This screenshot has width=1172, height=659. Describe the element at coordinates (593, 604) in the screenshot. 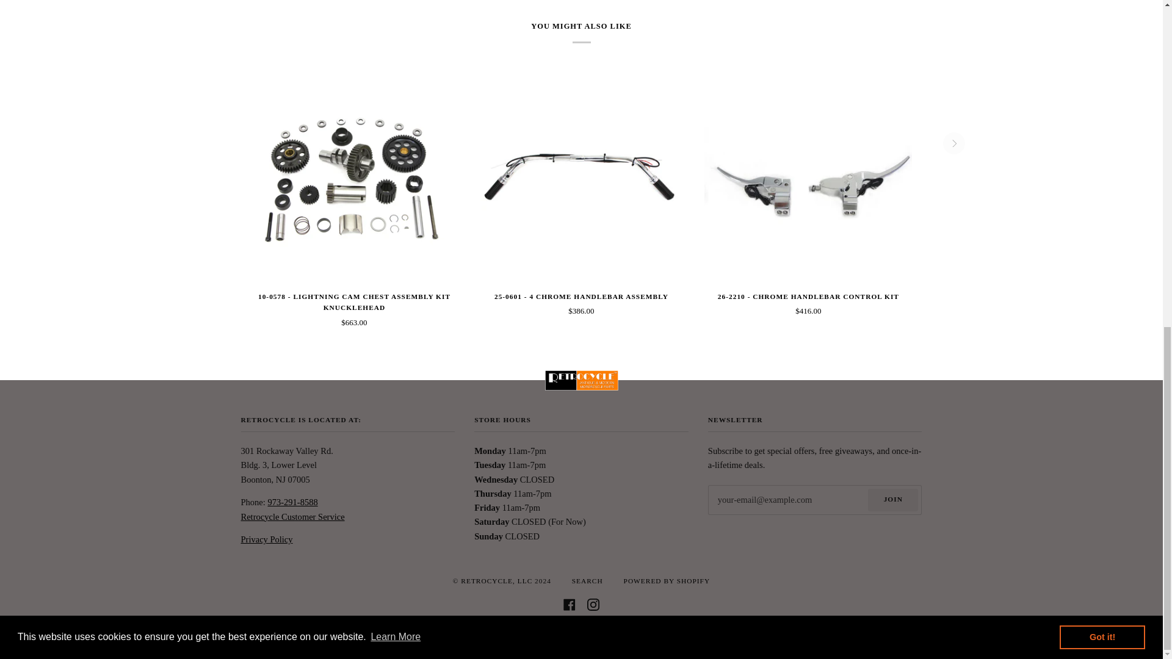

I see `Instagram` at that location.